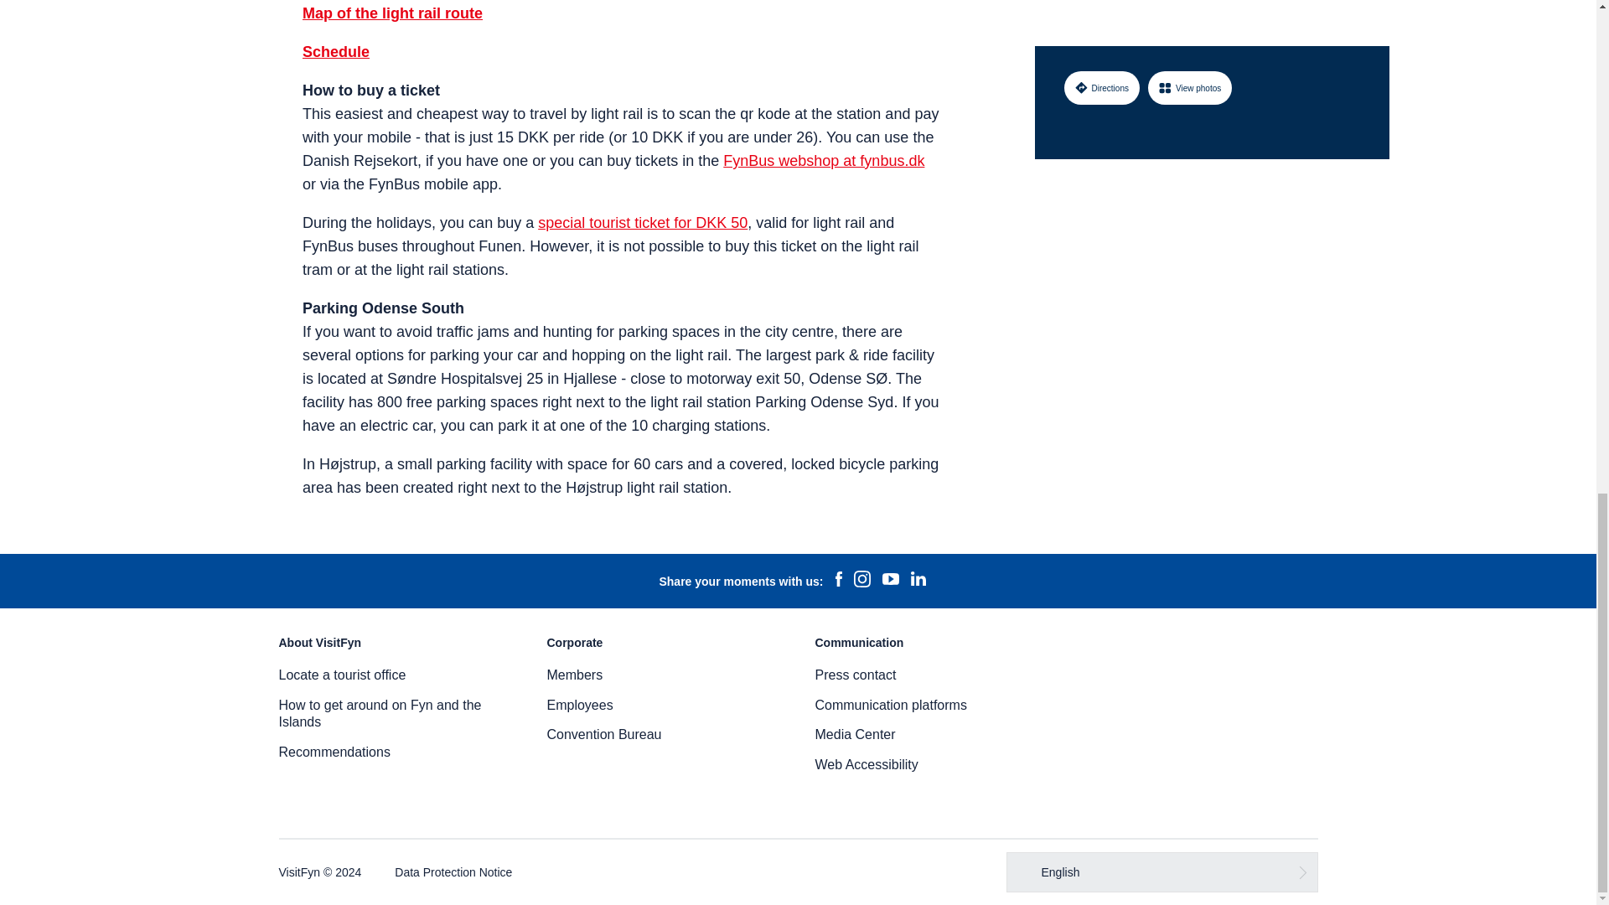  Describe the element at coordinates (380, 713) in the screenshot. I see `How to get around on Fyn and the Islands` at that location.